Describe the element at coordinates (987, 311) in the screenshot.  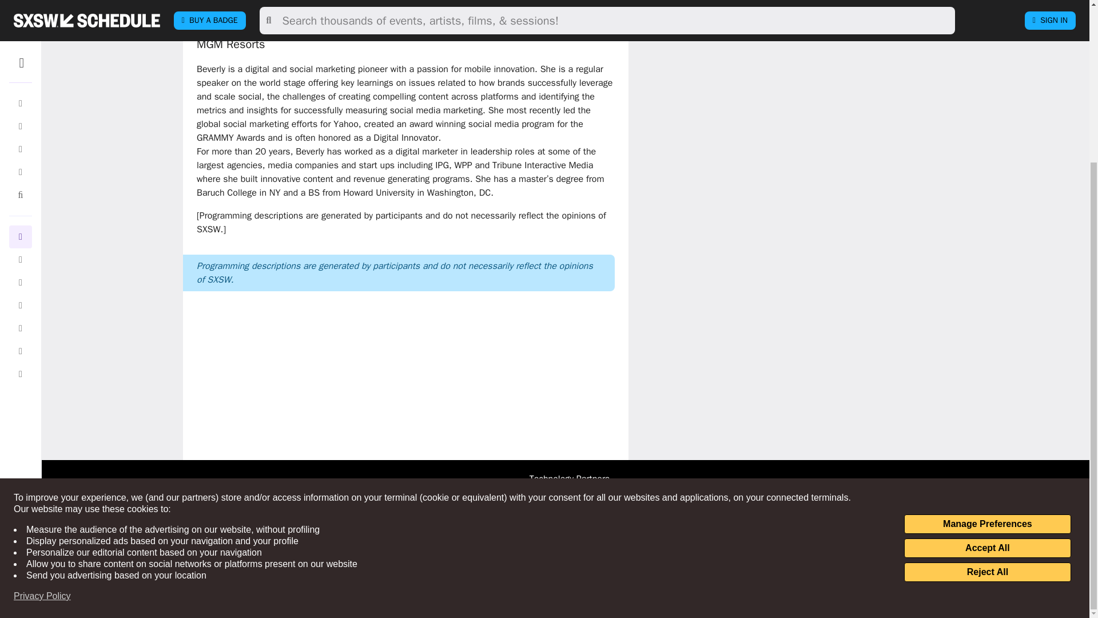
I see `Manage Preferences` at that location.